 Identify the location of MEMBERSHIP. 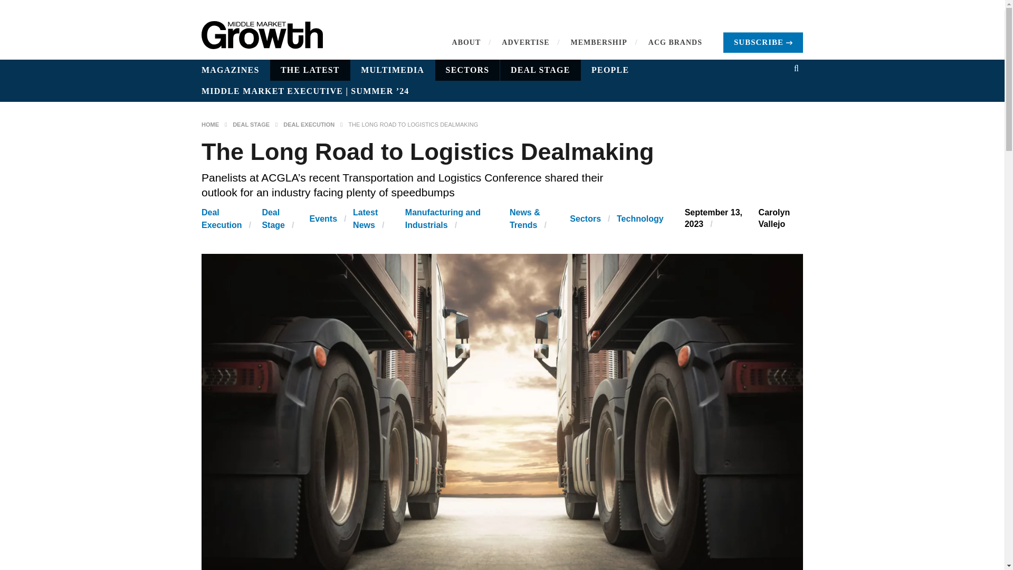
(599, 42).